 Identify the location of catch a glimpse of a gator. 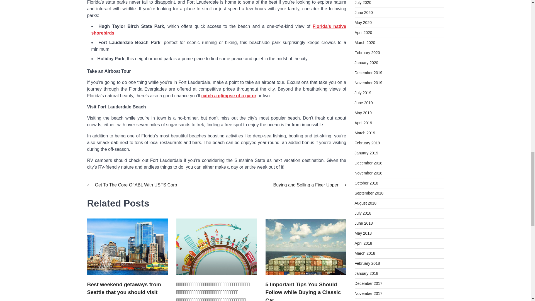
(229, 96).